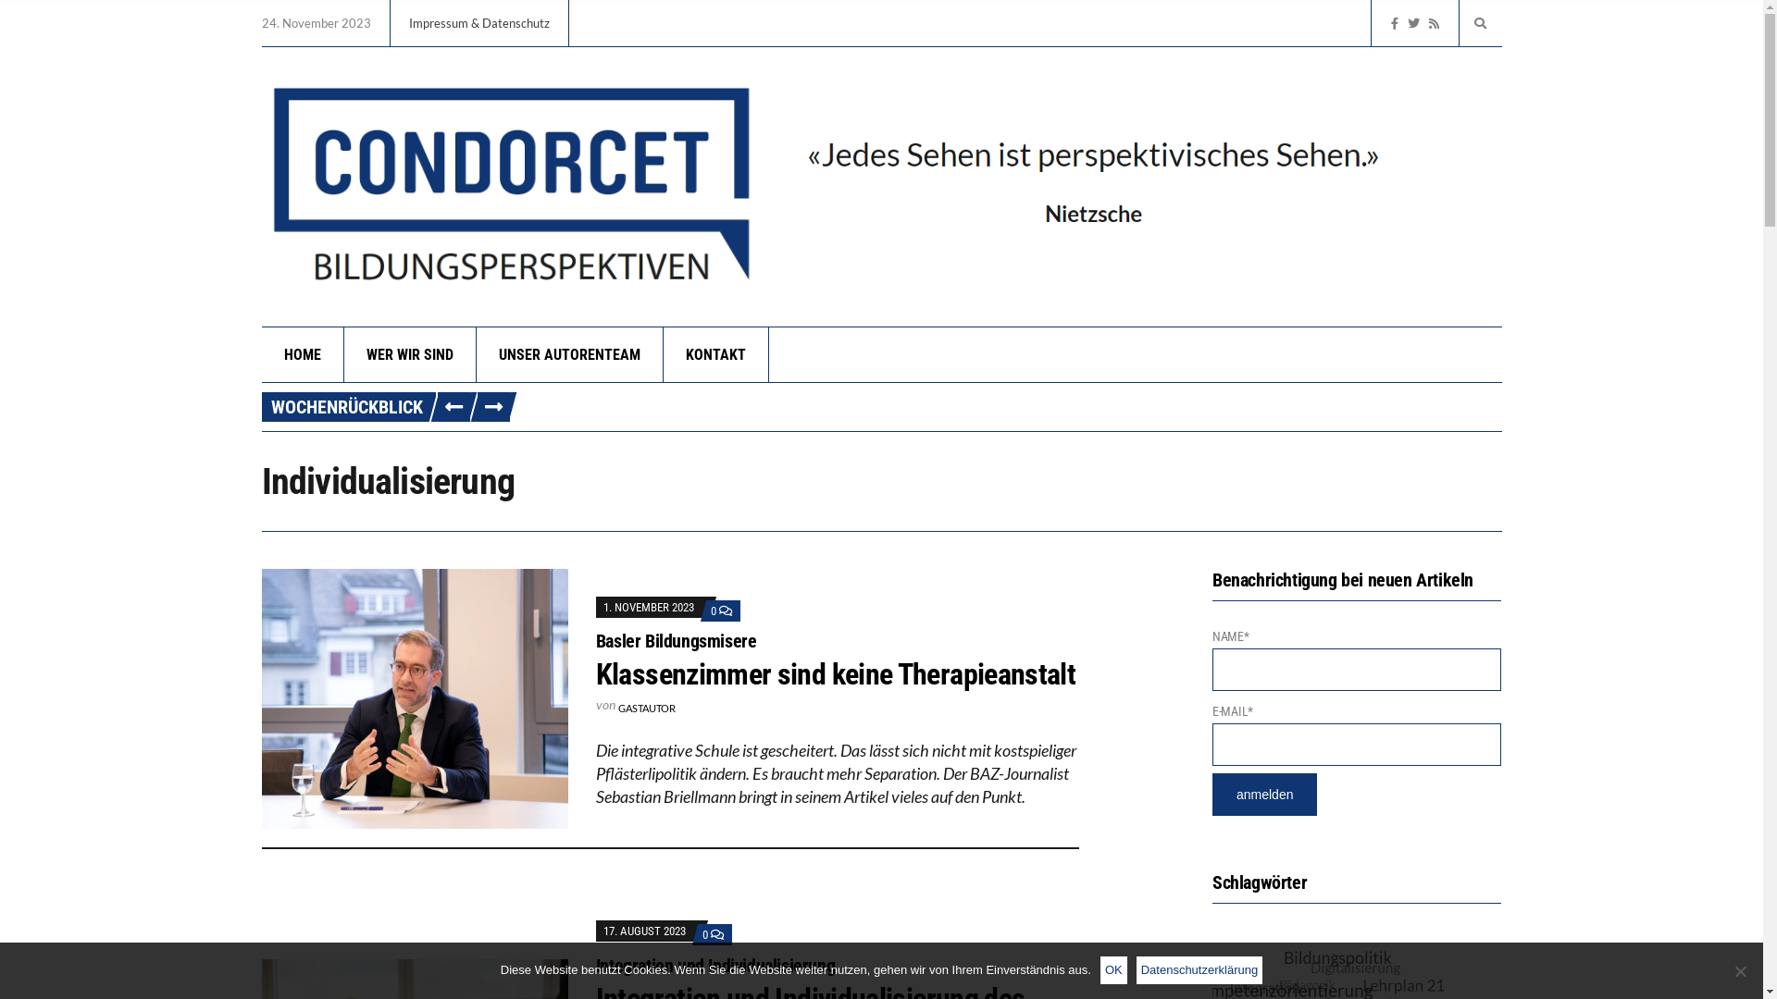  Describe the element at coordinates (302, 355) in the screenshot. I see `HOME` at that location.